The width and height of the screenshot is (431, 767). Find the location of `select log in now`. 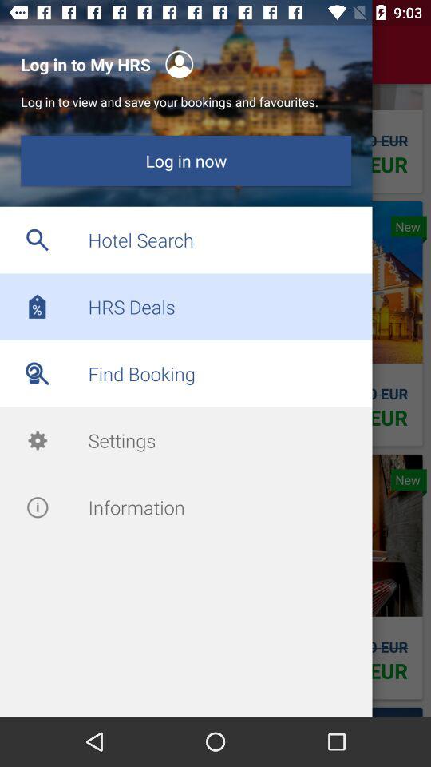

select log in now is located at coordinates (185, 161).